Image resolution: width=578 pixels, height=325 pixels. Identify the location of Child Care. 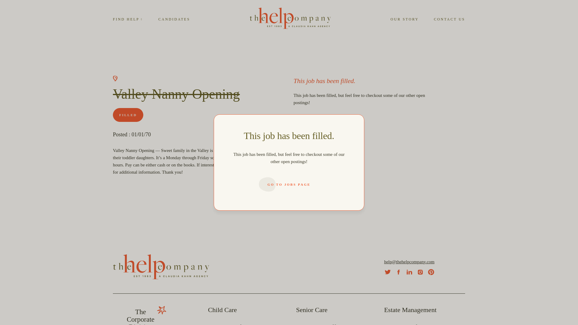
(140, 317).